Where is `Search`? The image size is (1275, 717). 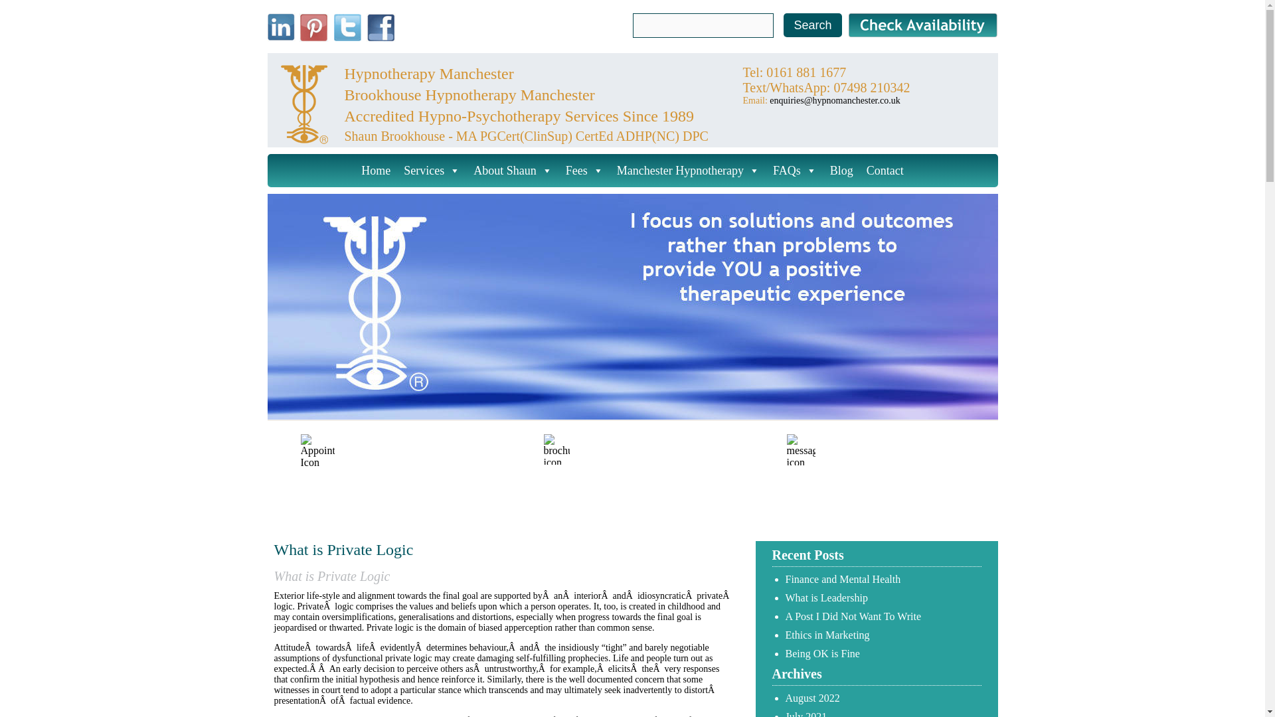 Search is located at coordinates (813, 25).